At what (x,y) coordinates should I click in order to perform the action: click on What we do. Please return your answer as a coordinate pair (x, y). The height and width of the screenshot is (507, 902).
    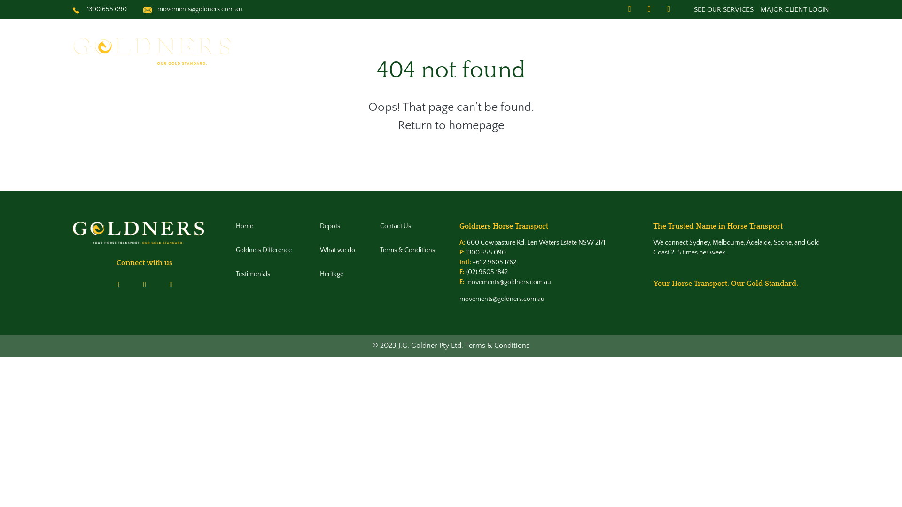
    Looking at the image, I should click on (344, 250).